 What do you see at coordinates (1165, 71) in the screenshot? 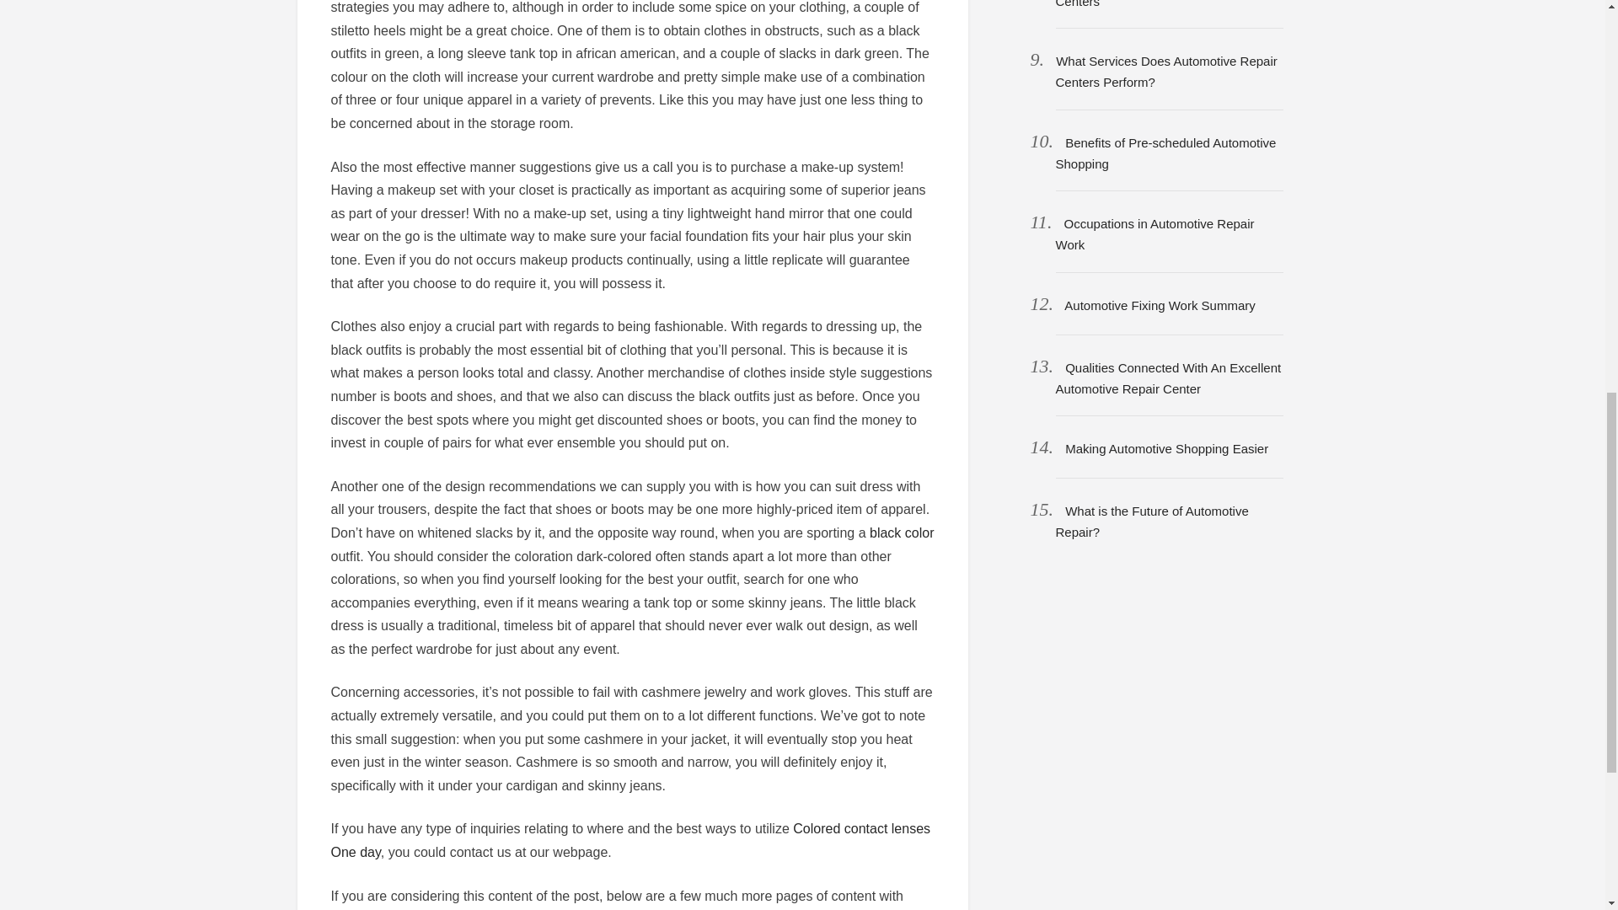
I see `What Services Does Automotive Repair Centers Perform?` at bounding box center [1165, 71].